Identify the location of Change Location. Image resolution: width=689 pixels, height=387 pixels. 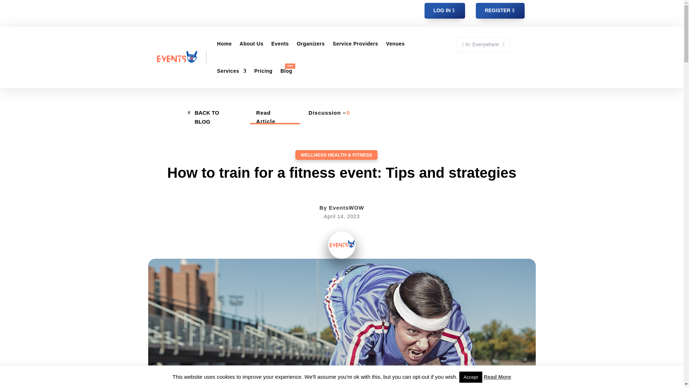
(483, 44).